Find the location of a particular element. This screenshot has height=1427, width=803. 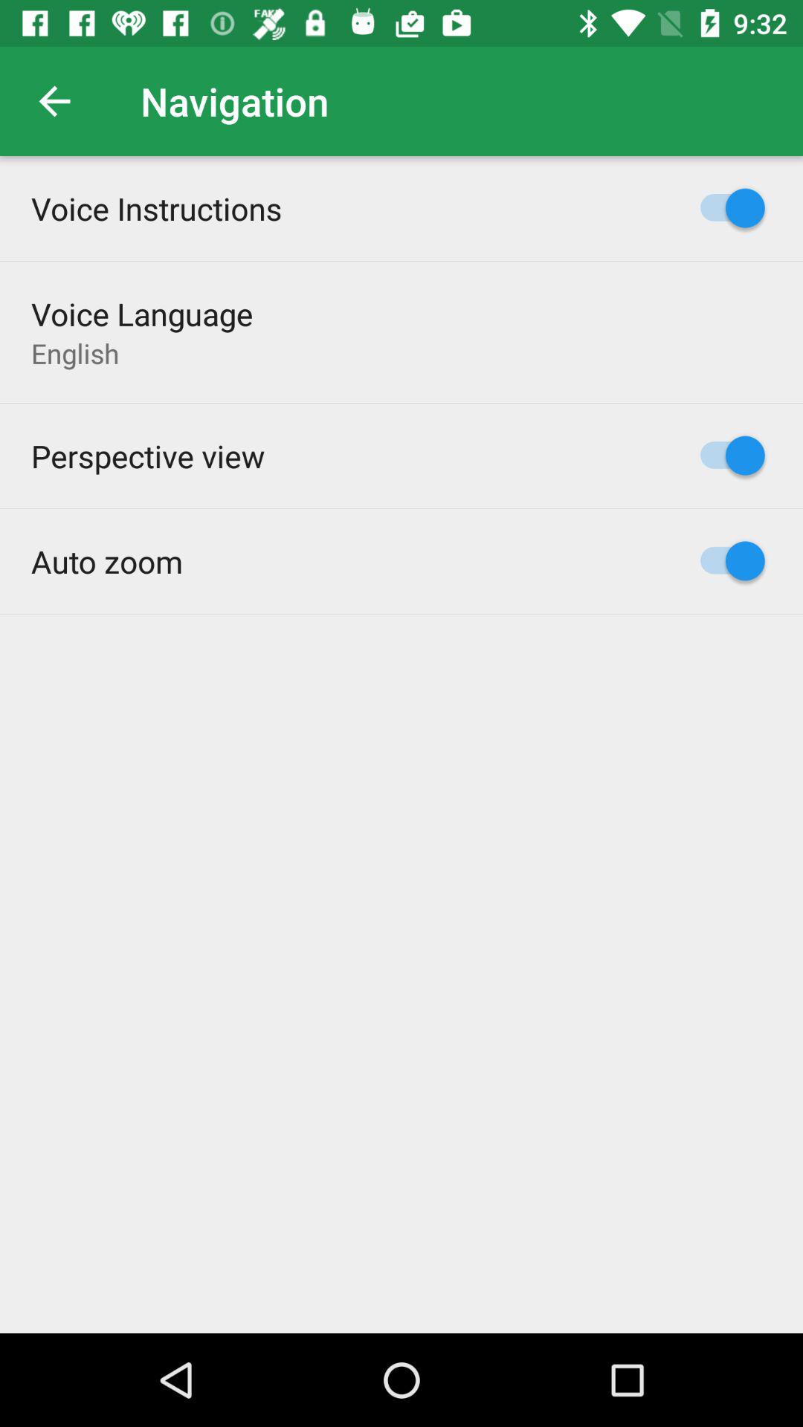

swipe to voice instructions is located at coordinates (156, 208).